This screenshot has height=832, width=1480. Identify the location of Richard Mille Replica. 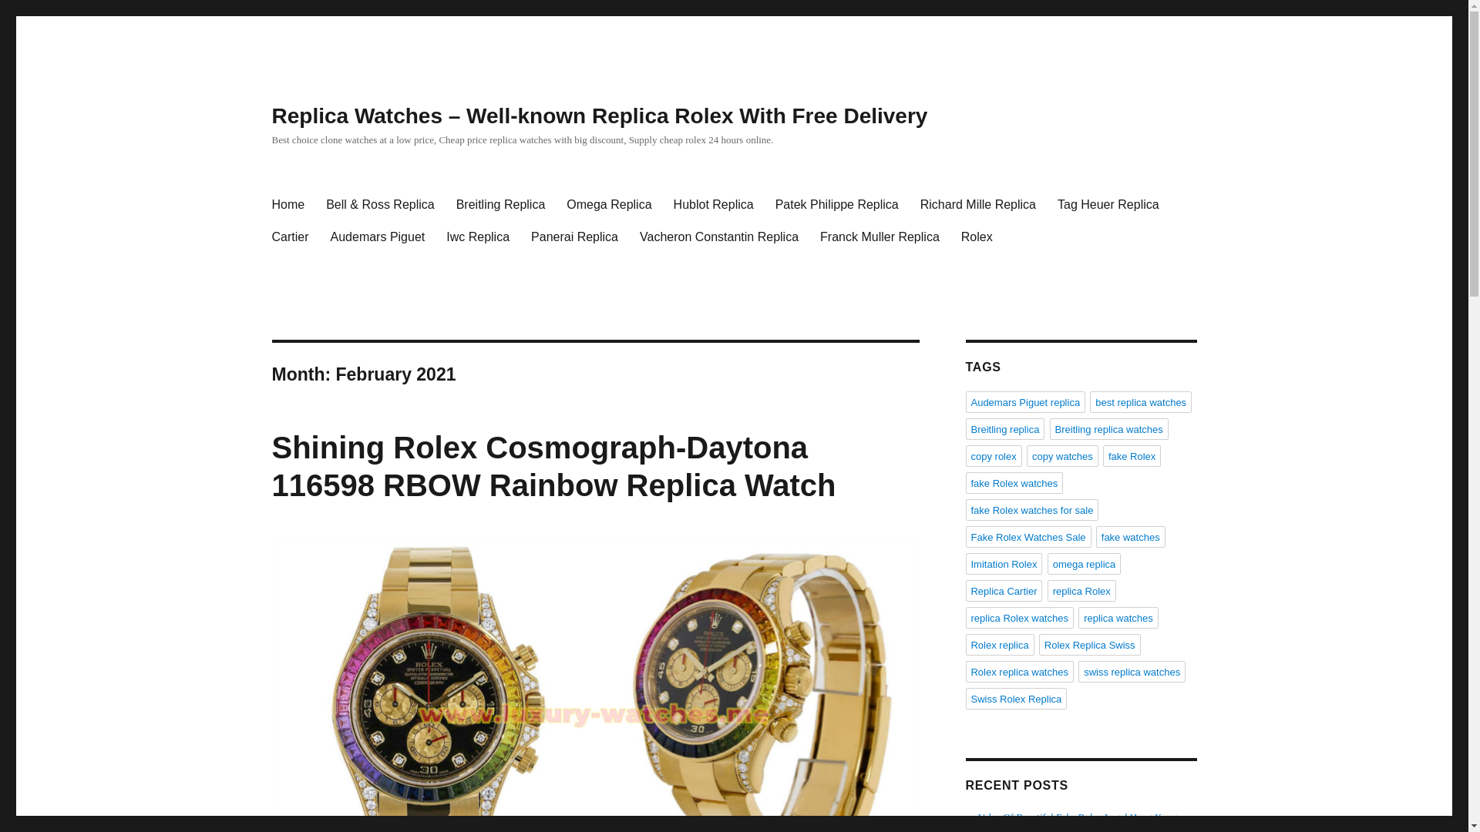
(977, 205).